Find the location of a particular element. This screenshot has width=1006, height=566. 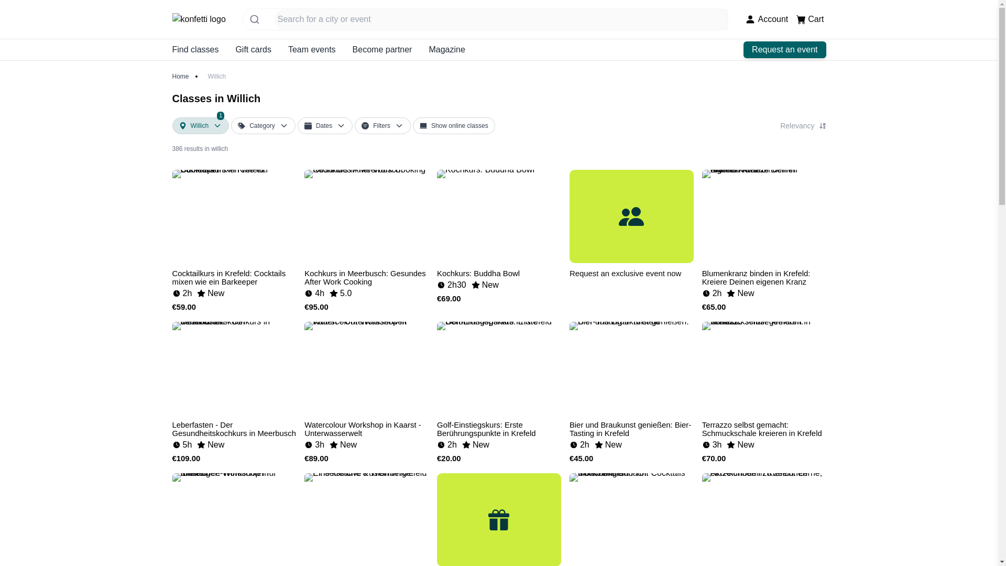

Watercolour Workshop in Kaarst - Unterwasserwelt is located at coordinates (366, 275).